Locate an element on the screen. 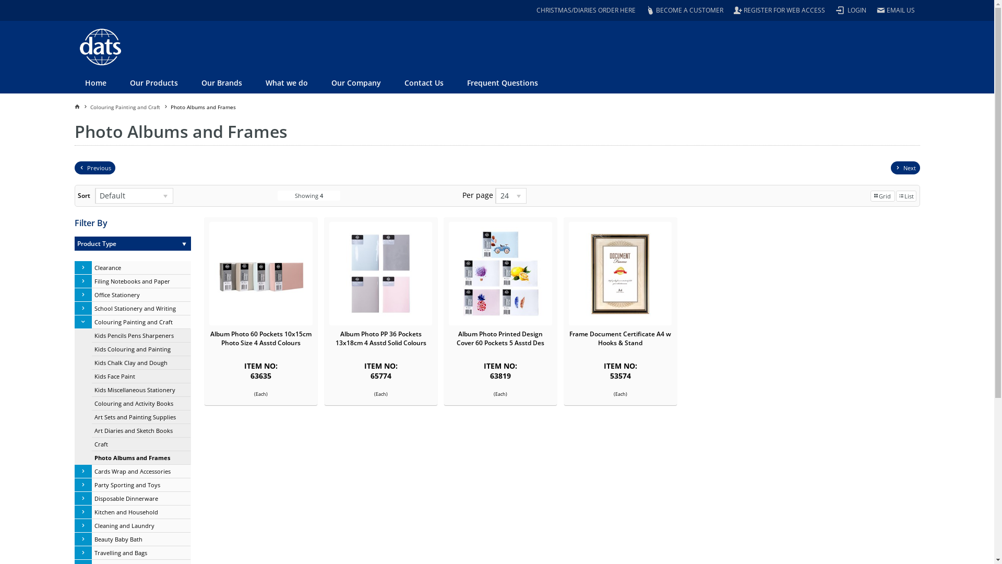 Image resolution: width=1002 pixels, height=564 pixels. Colouring Painting and Craft is located at coordinates (130, 107).